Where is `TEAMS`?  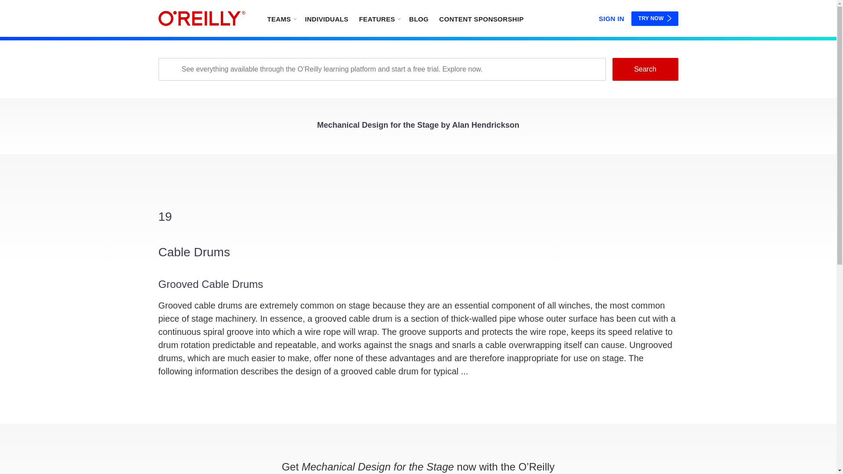
TEAMS is located at coordinates (281, 18).